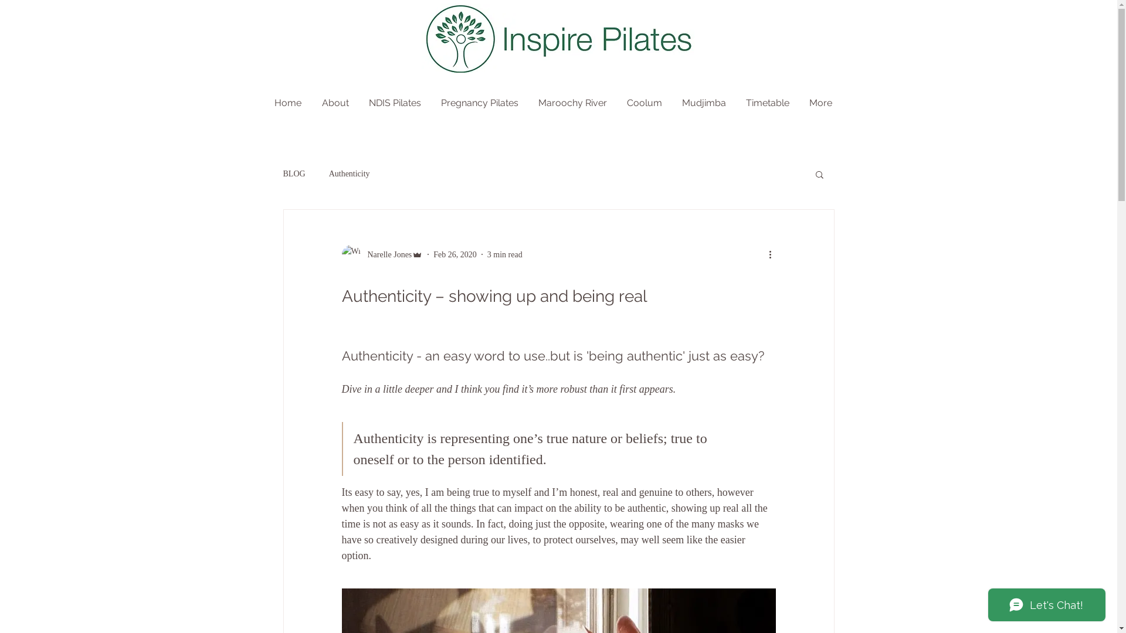 This screenshot has height=633, width=1126. Describe the element at coordinates (292, 103) in the screenshot. I see `Home` at that location.